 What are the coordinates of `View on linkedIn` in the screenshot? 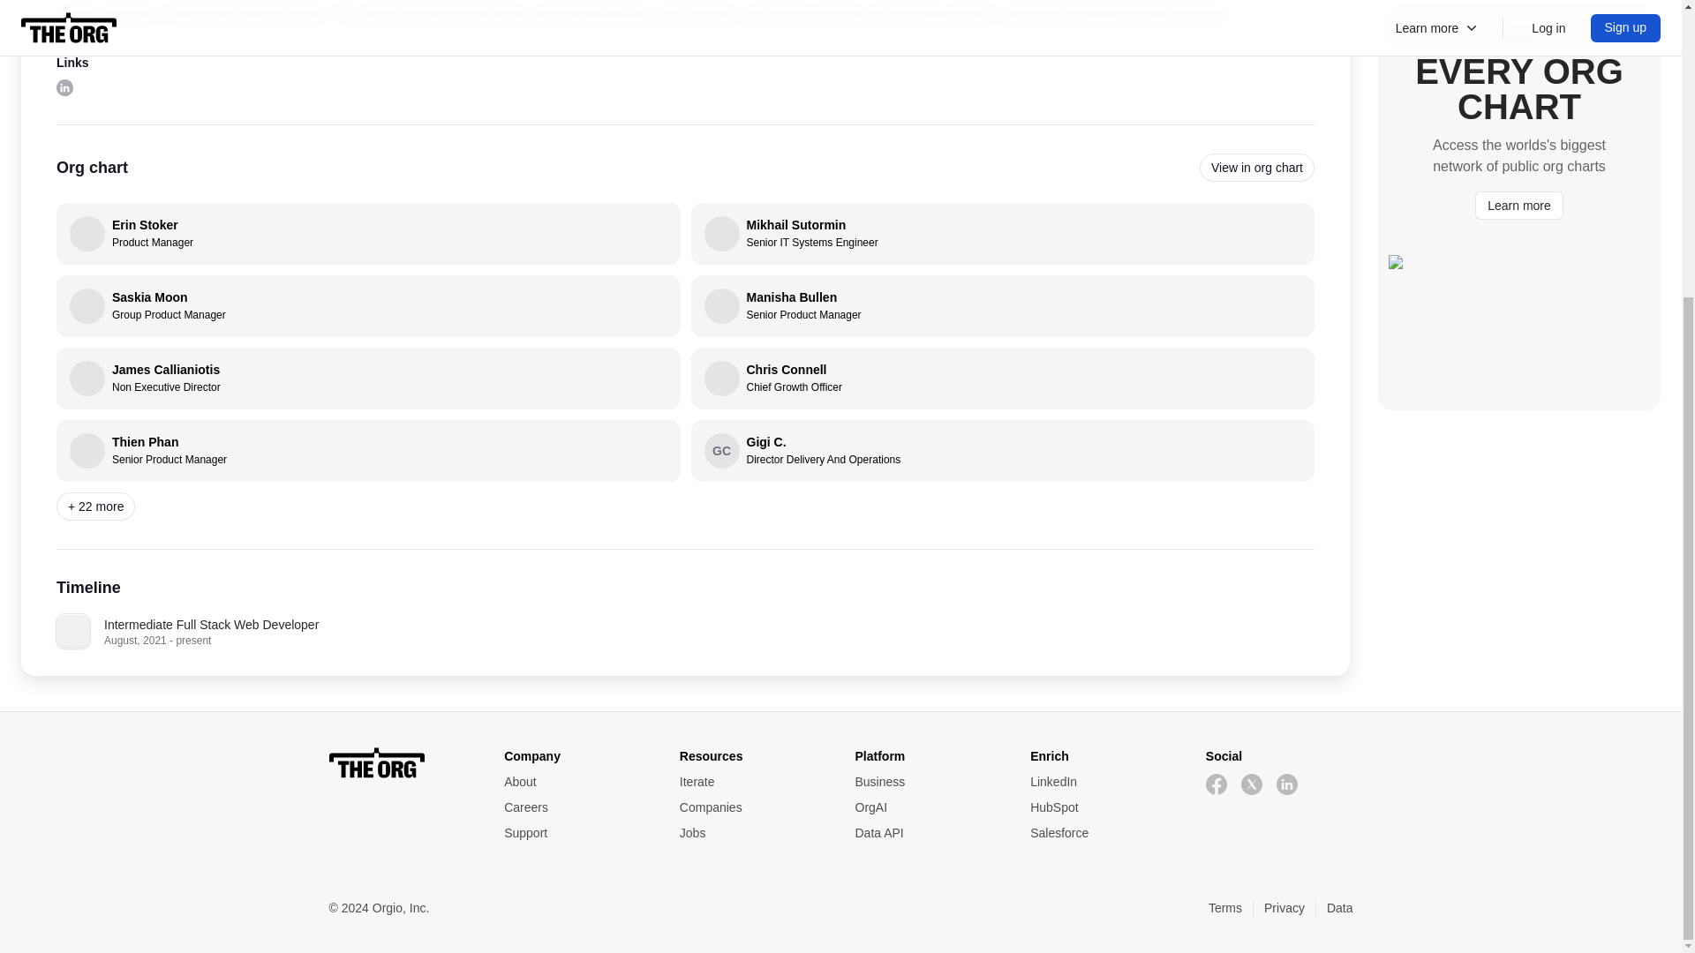 It's located at (927, 833).